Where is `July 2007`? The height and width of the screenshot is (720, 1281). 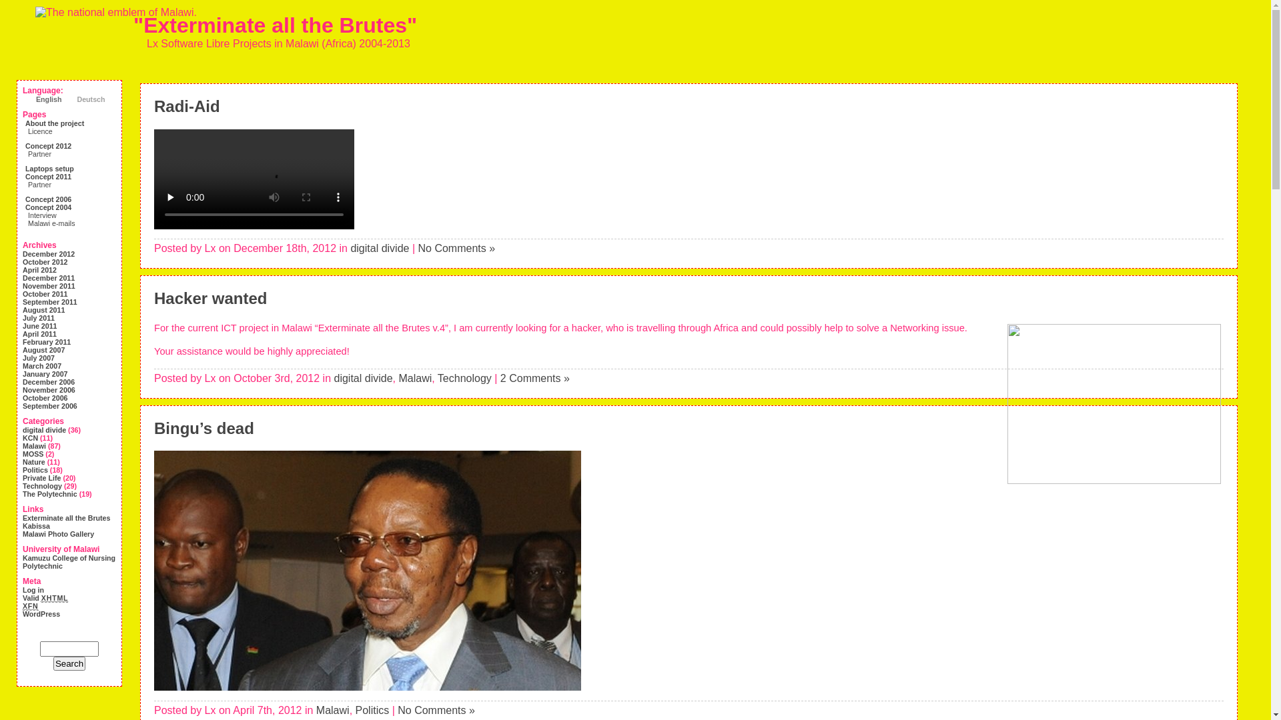
July 2007 is located at coordinates (39, 358).